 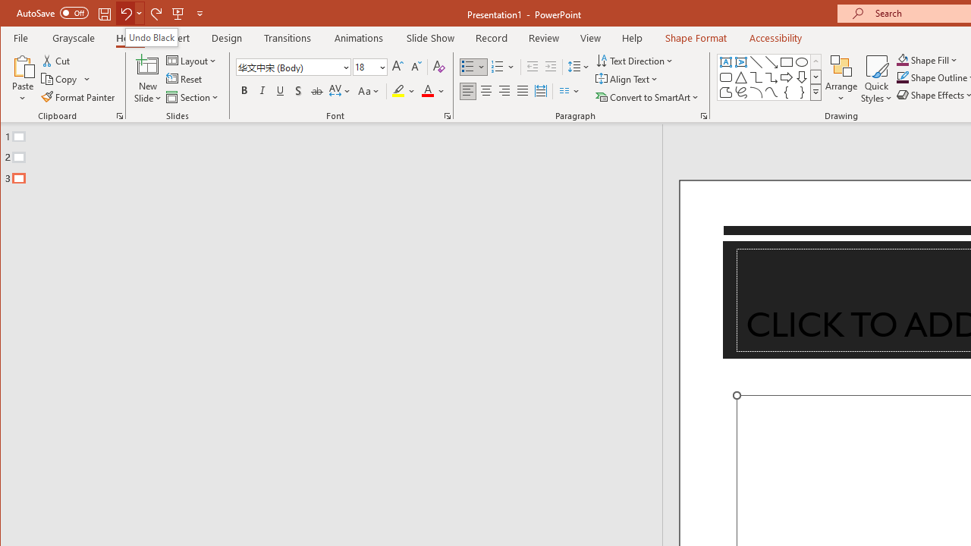 I want to click on Font Size, so click(x=369, y=67).